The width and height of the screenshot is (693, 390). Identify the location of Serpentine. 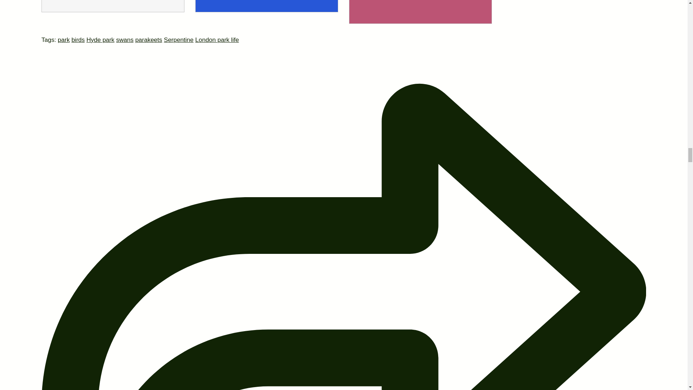
(178, 40).